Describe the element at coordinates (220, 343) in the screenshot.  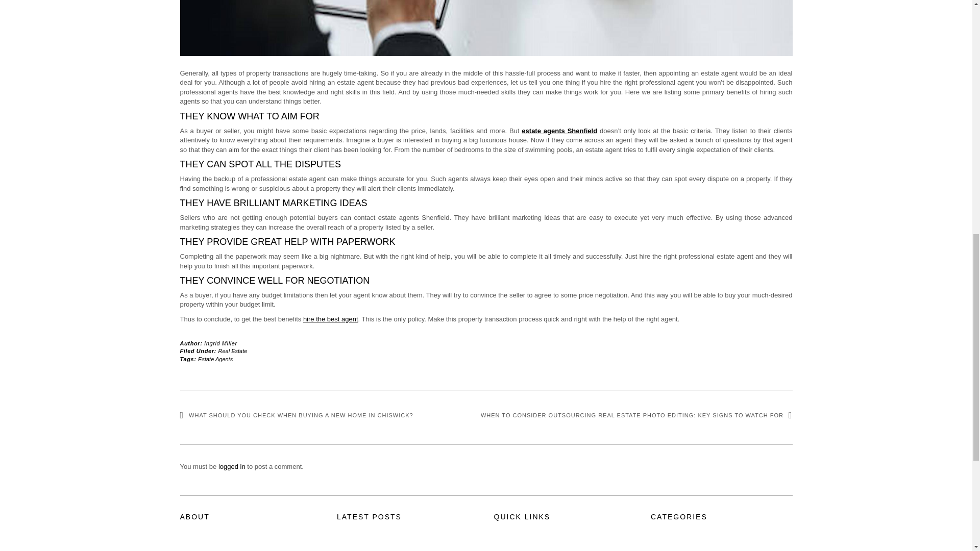
I see `Ingrid Miller` at that location.